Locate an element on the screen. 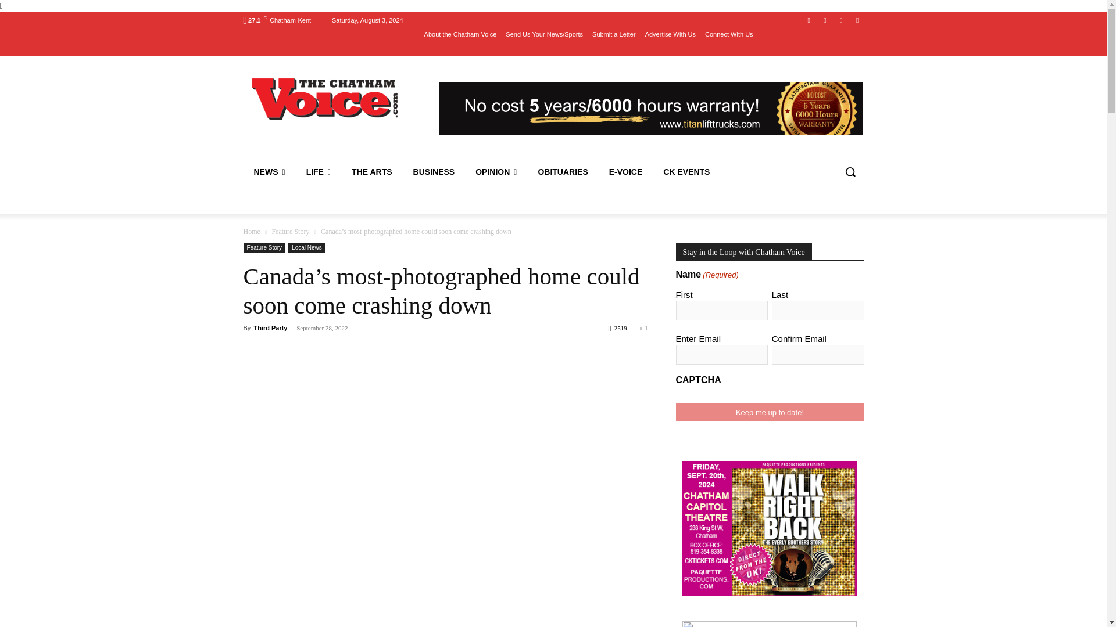 Image resolution: width=1116 pixels, height=627 pixels. Keep me up to date! is located at coordinates (770, 412).